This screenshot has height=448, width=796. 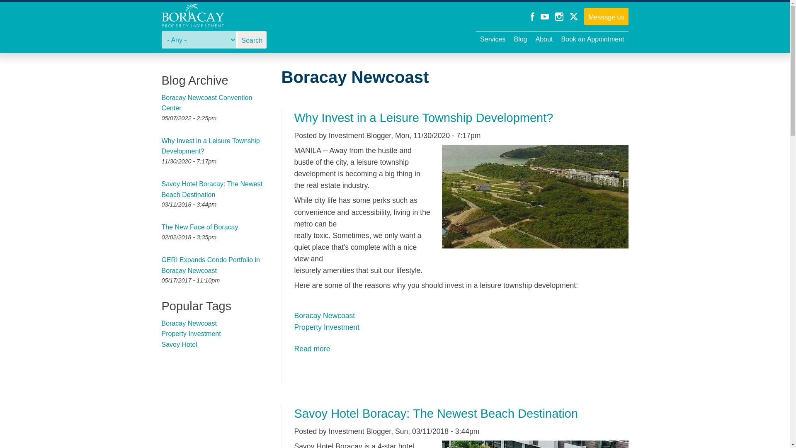 What do you see at coordinates (252, 41) in the screenshot?
I see `Search` at bounding box center [252, 41].